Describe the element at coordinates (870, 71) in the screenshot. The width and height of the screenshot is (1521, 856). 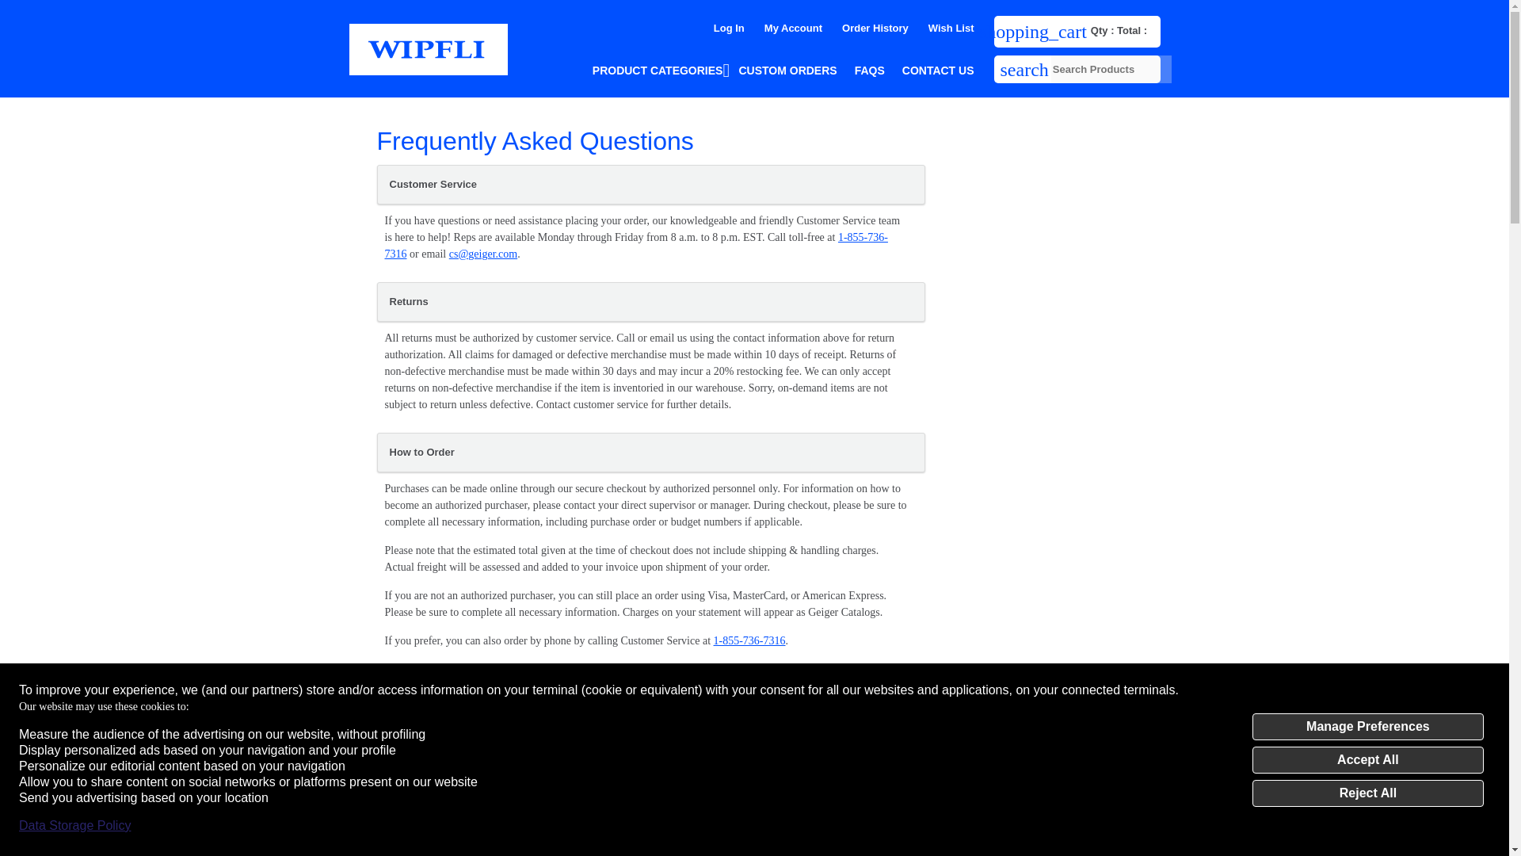
I see `FAQS` at that location.